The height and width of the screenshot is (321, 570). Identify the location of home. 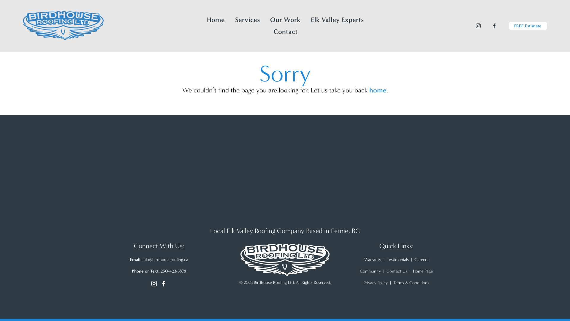
(378, 90).